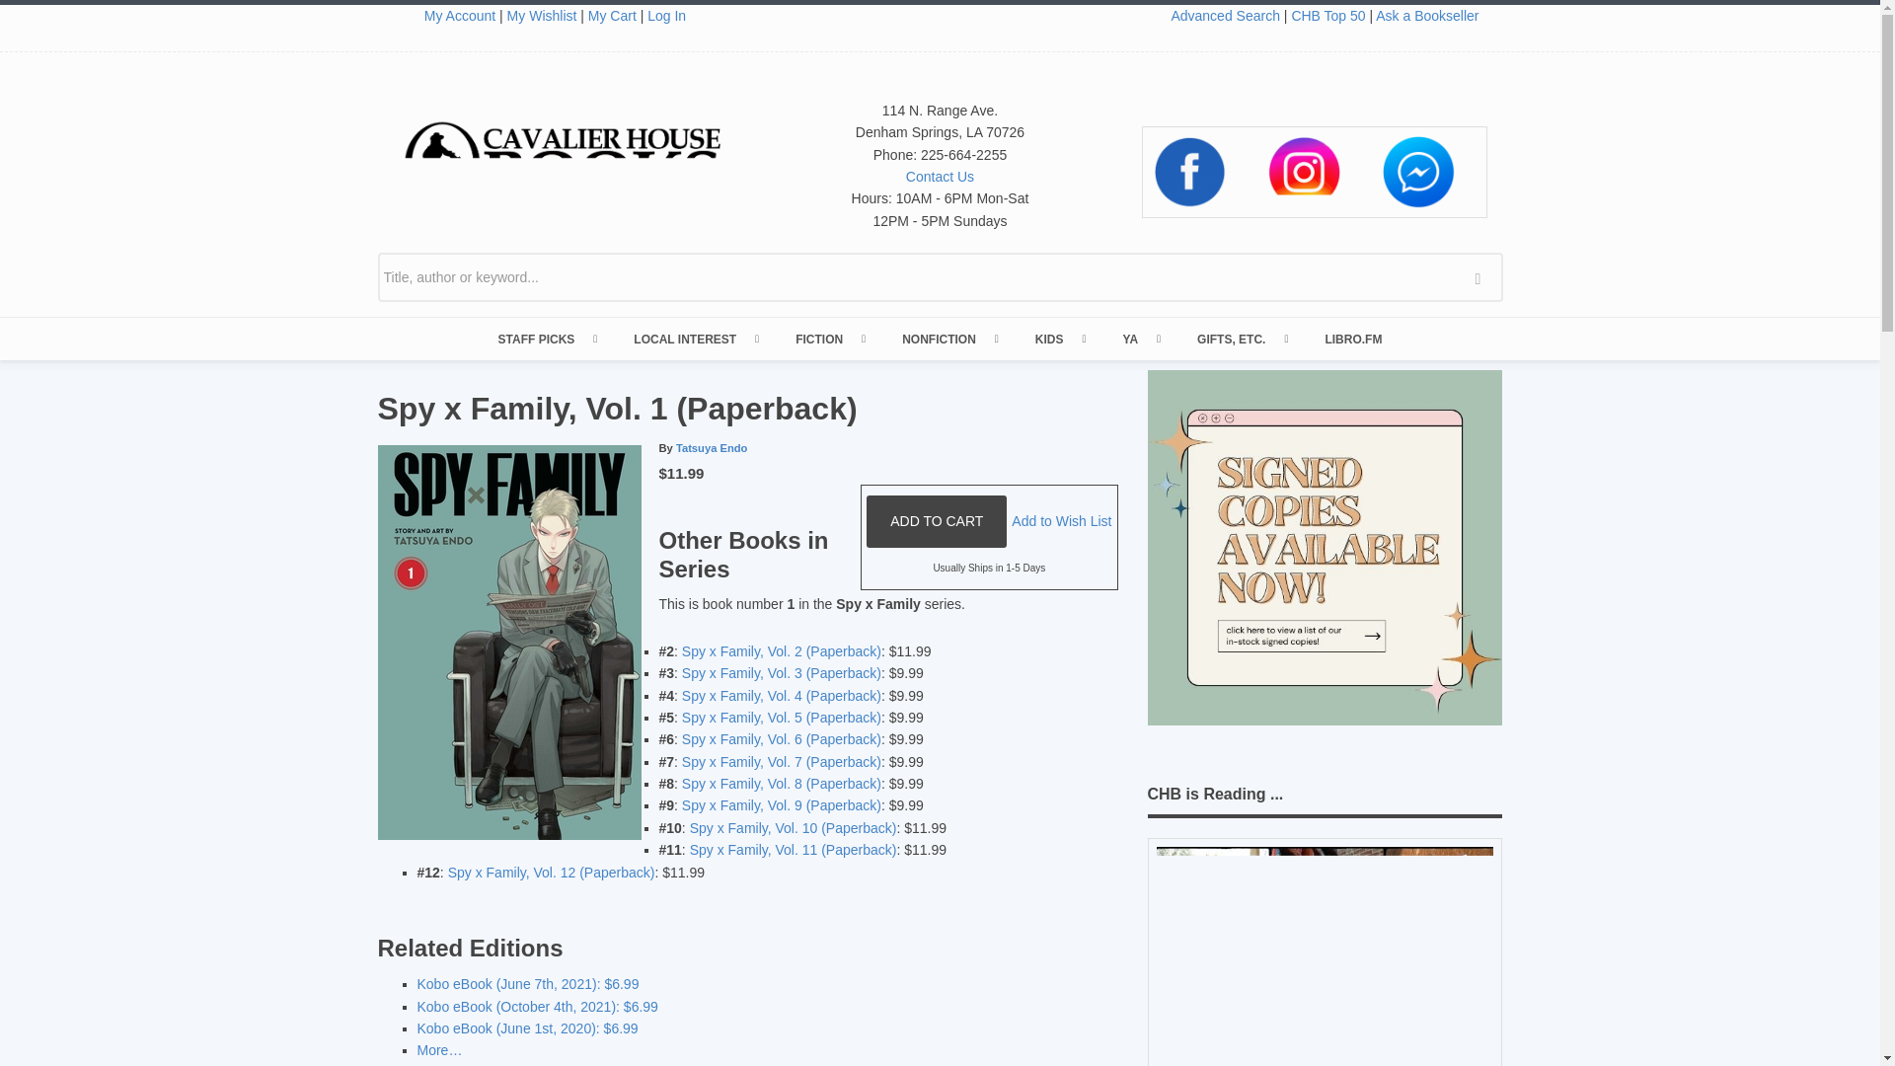 This screenshot has width=1895, height=1066. Describe the element at coordinates (667, 15) in the screenshot. I see `Log In` at that location.